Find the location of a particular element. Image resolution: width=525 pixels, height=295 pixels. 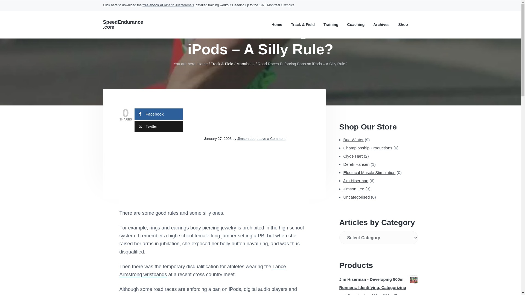

Archives is located at coordinates (381, 25).